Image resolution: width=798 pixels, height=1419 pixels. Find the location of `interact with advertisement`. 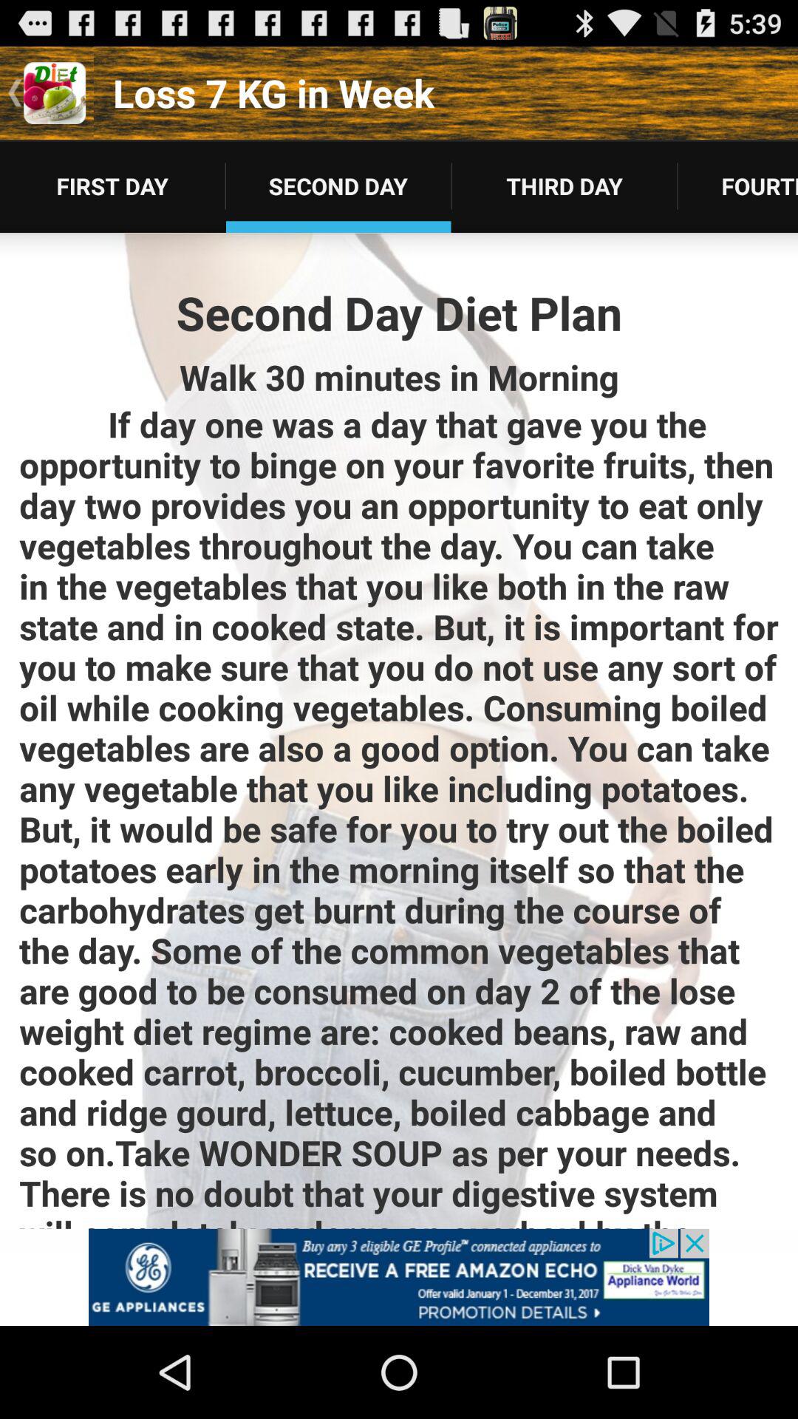

interact with advertisement is located at coordinates (399, 1277).